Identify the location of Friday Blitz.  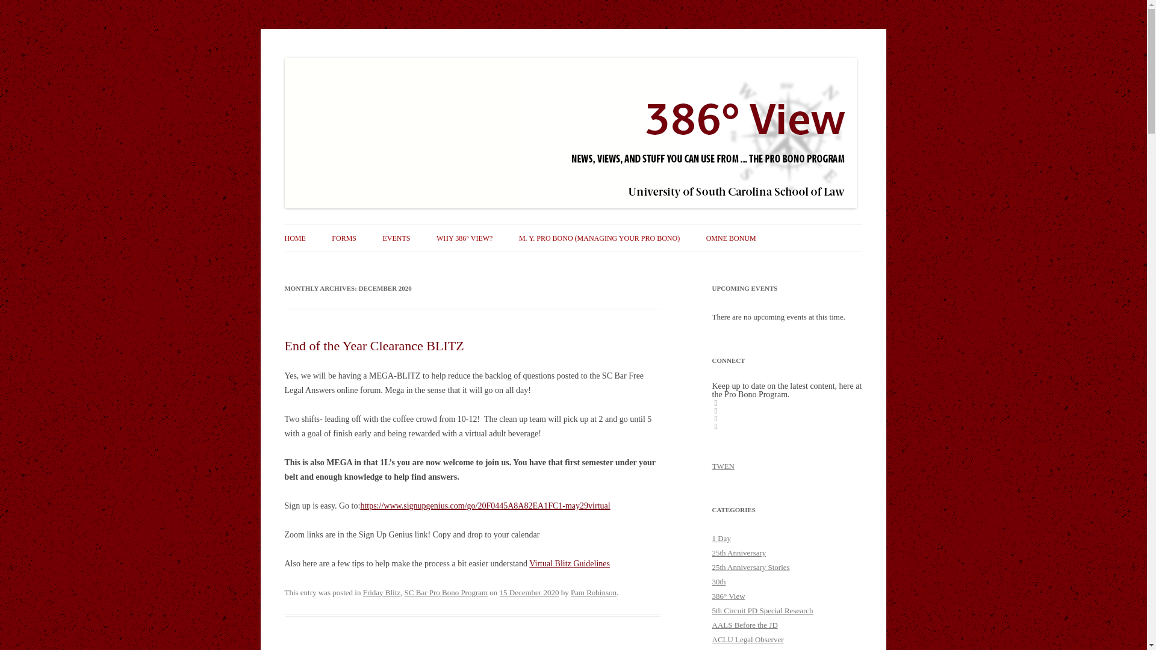
(381, 592).